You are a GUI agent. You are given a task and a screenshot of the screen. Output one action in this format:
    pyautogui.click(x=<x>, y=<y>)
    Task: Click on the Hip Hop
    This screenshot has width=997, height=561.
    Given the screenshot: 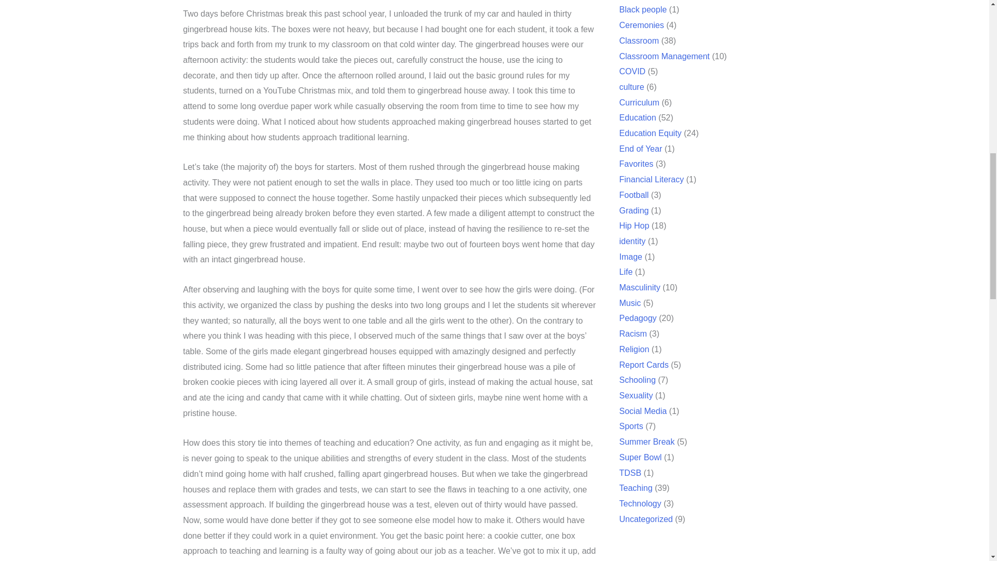 What is the action you would take?
    pyautogui.click(x=635, y=225)
    